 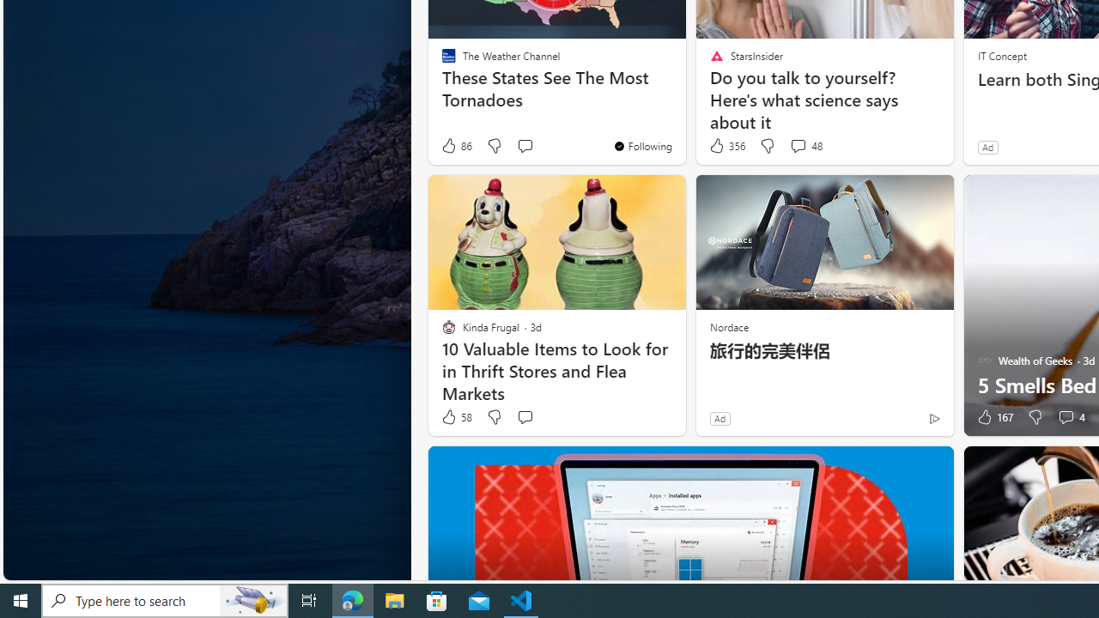 What do you see at coordinates (1001, 55) in the screenshot?
I see `IT Concept` at bounding box center [1001, 55].